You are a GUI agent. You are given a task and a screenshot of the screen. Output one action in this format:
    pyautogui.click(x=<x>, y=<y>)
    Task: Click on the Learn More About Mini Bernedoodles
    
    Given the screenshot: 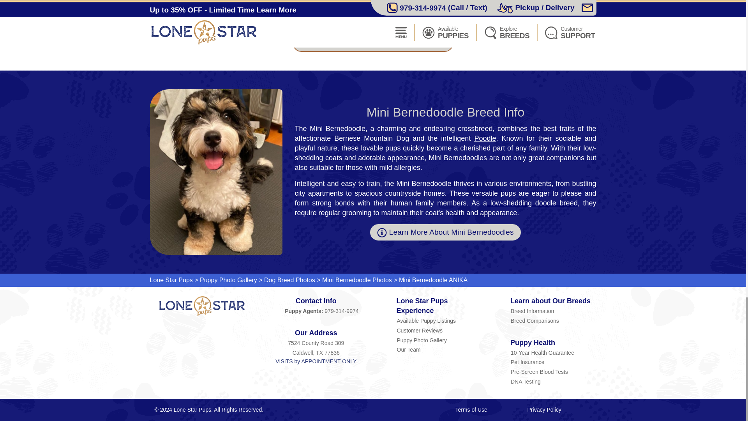 What is the action you would take?
    pyautogui.click(x=445, y=232)
    